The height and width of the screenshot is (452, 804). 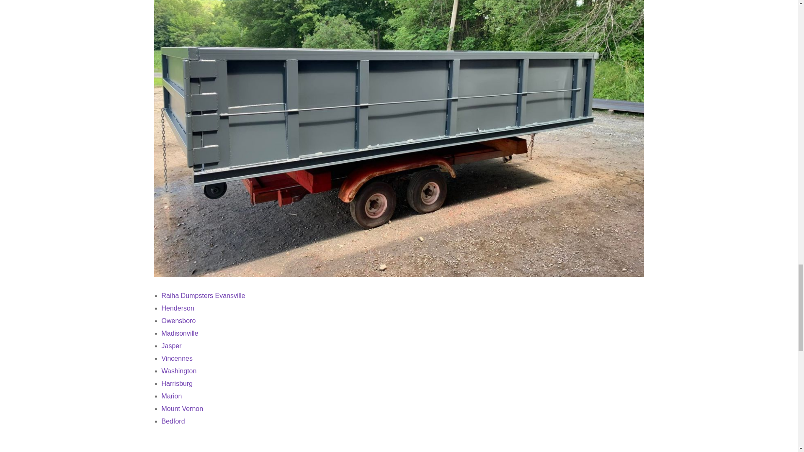 What do you see at coordinates (171, 346) in the screenshot?
I see `Jasper` at bounding box center [171, 346].